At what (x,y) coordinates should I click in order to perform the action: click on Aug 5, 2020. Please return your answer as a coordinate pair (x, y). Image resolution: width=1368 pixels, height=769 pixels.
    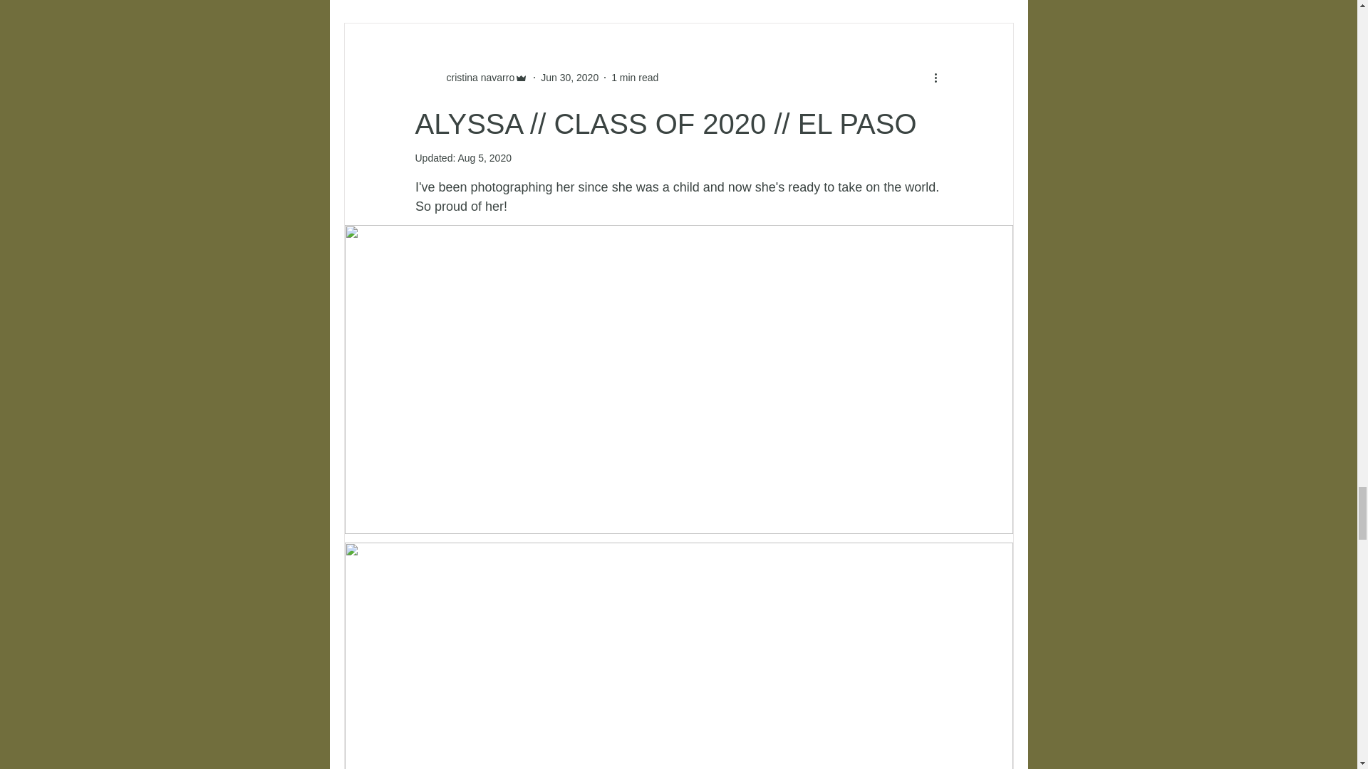
    Looking at the image, I should click on (484, 158).